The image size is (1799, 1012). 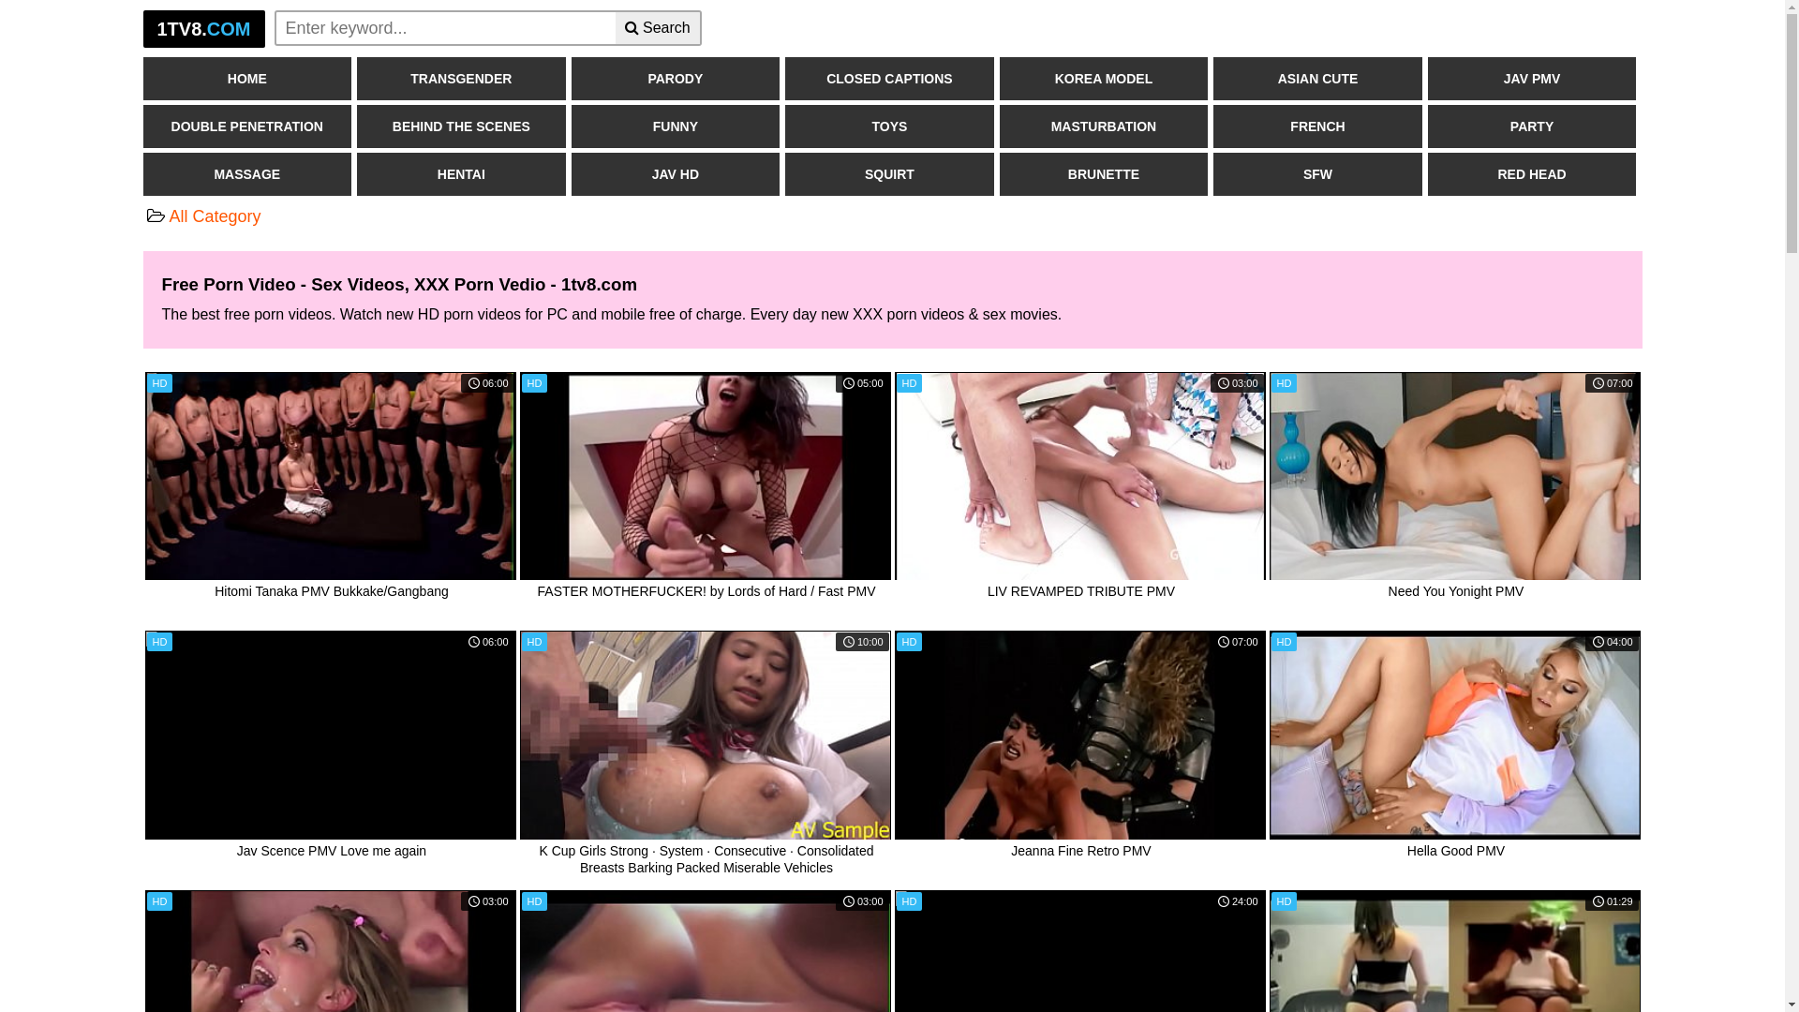 What do you see at coordinates (676, 126) in the screenshot?
I see `FUNNY` at bounding box center [676, 126].